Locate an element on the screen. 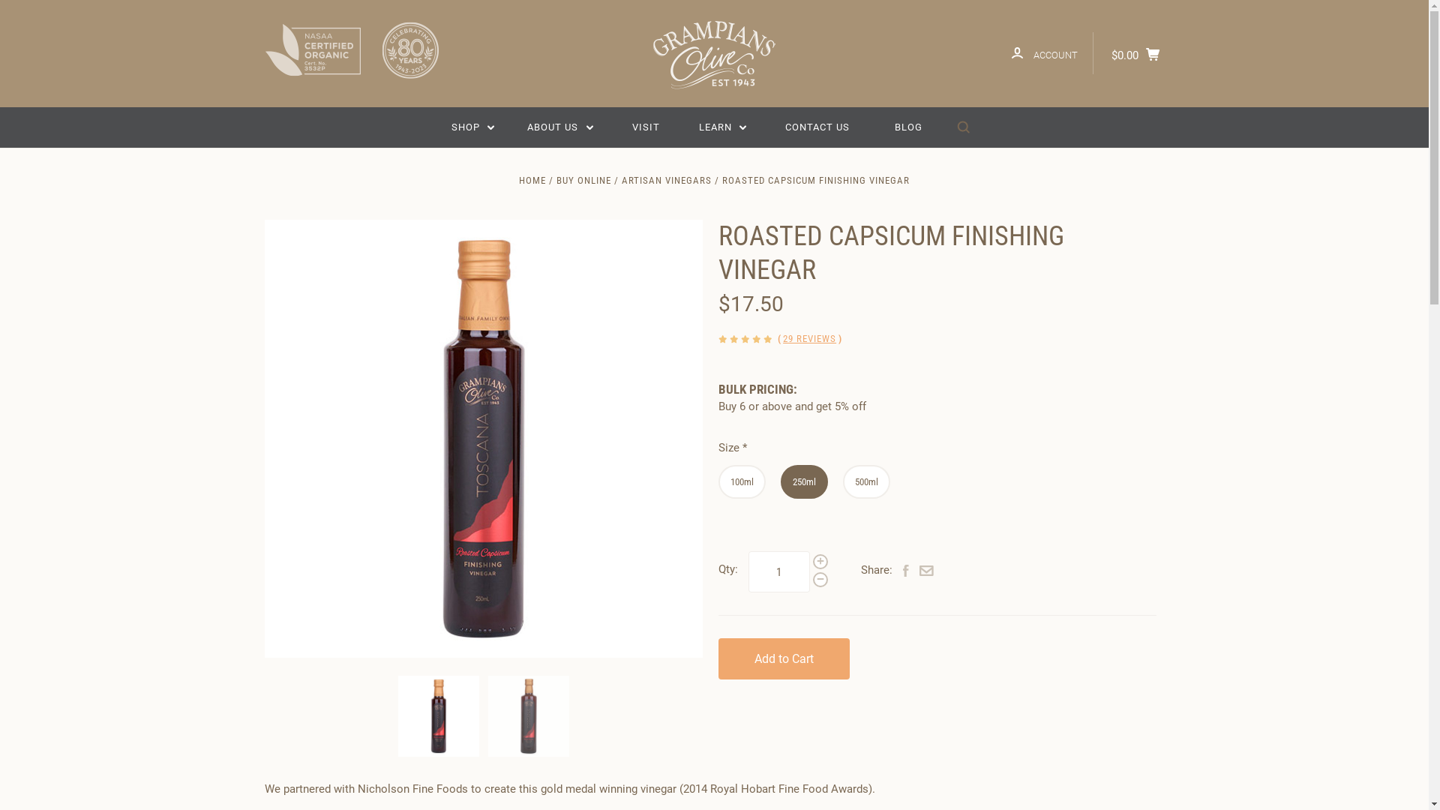 The width and height of the screenshot is (1440, 810). ARTISAN VINEGARS is located at coordinates (667, 180).